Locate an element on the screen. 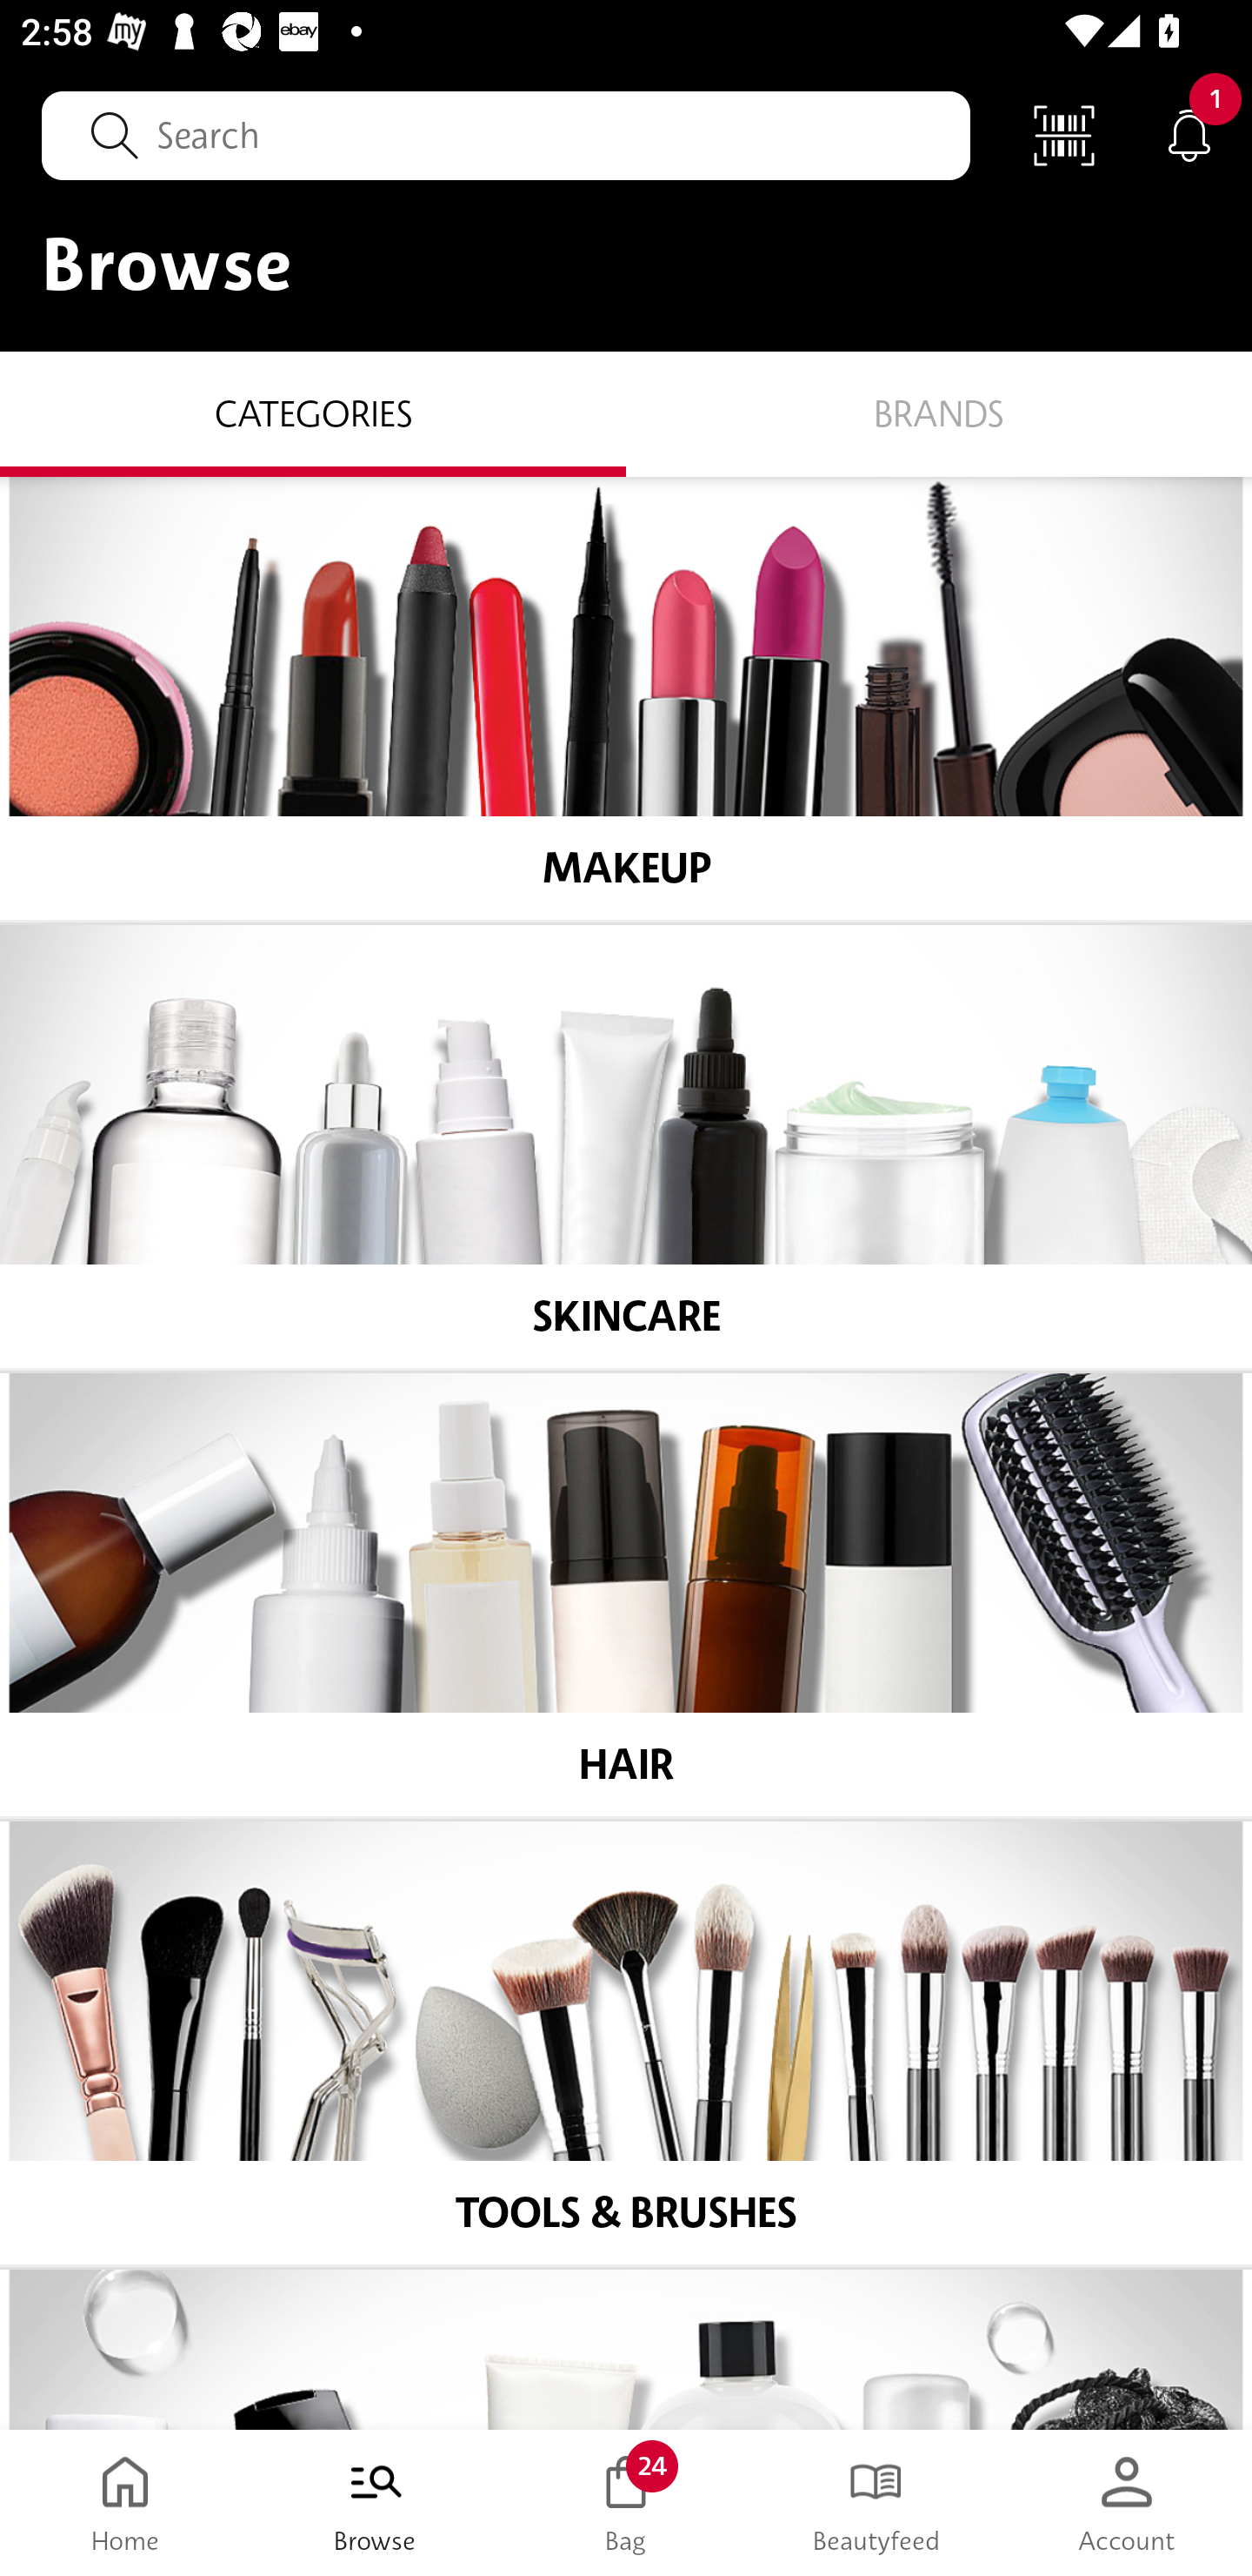 Image resolution: width=1252 pixels, height=2576 pixels. Home is located at coordinates (125, 2503).